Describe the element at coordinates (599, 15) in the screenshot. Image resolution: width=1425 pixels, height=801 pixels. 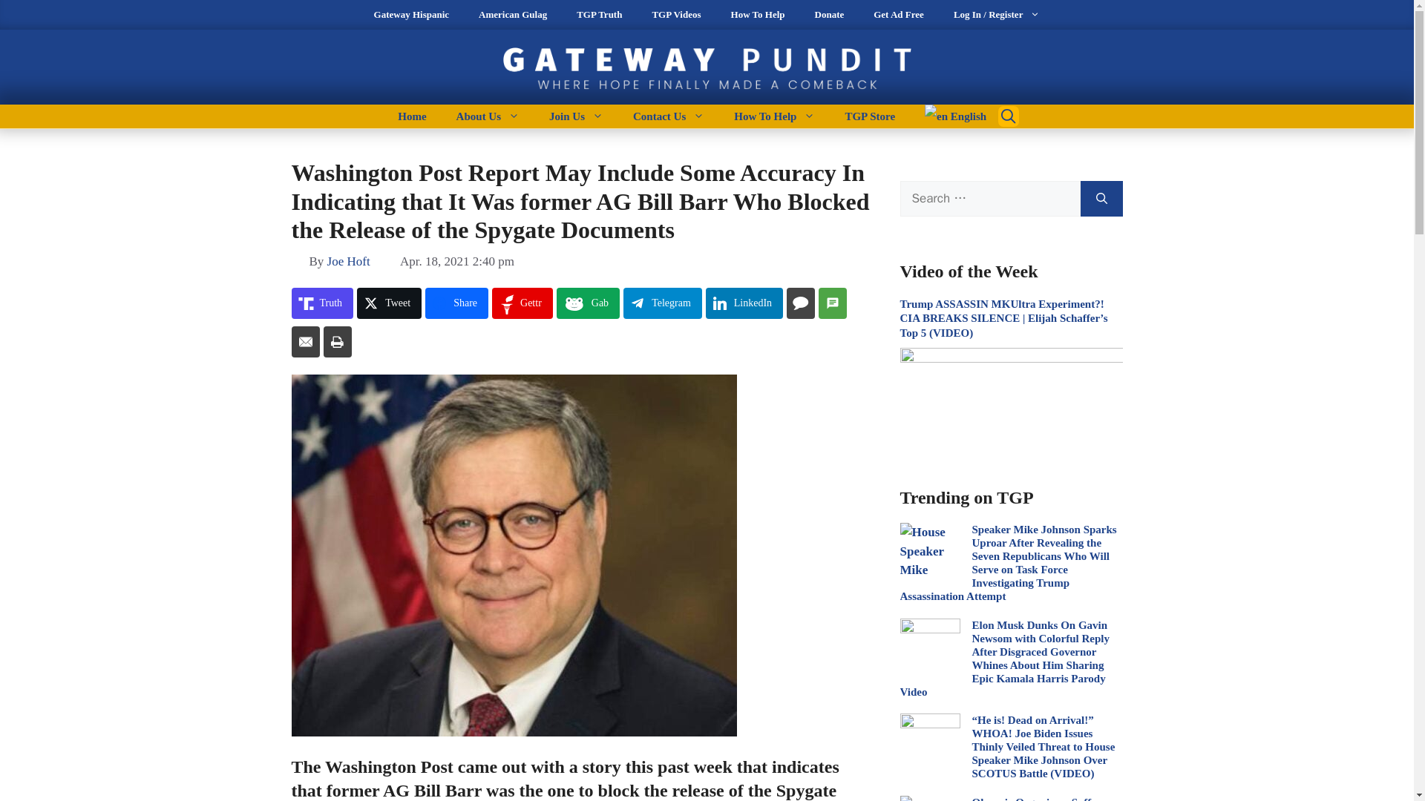
I see `TGP Truth` at that location.